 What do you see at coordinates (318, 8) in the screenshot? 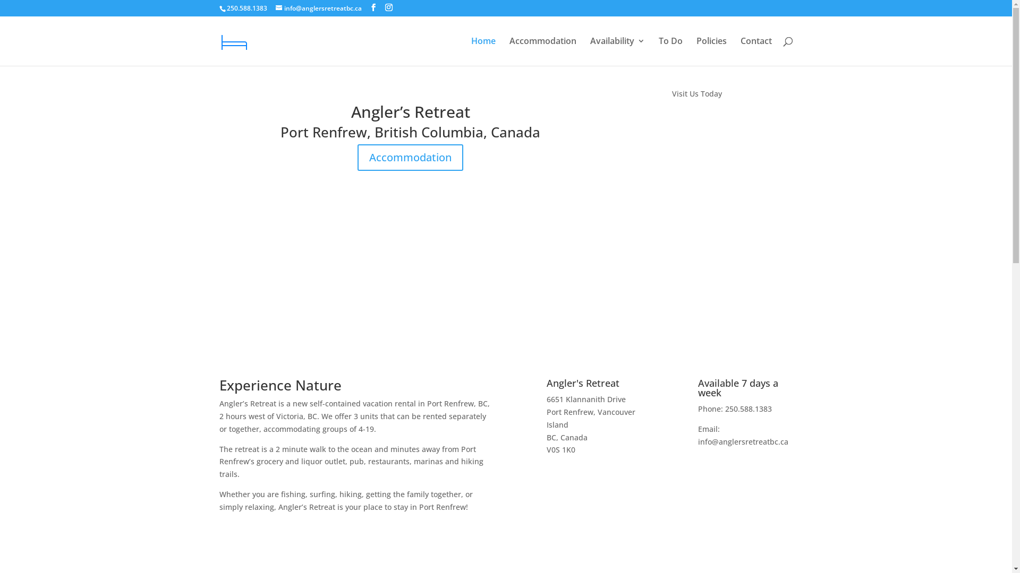
I see `info@anglersretreatbc.ca` at bounding box center [318, 8].